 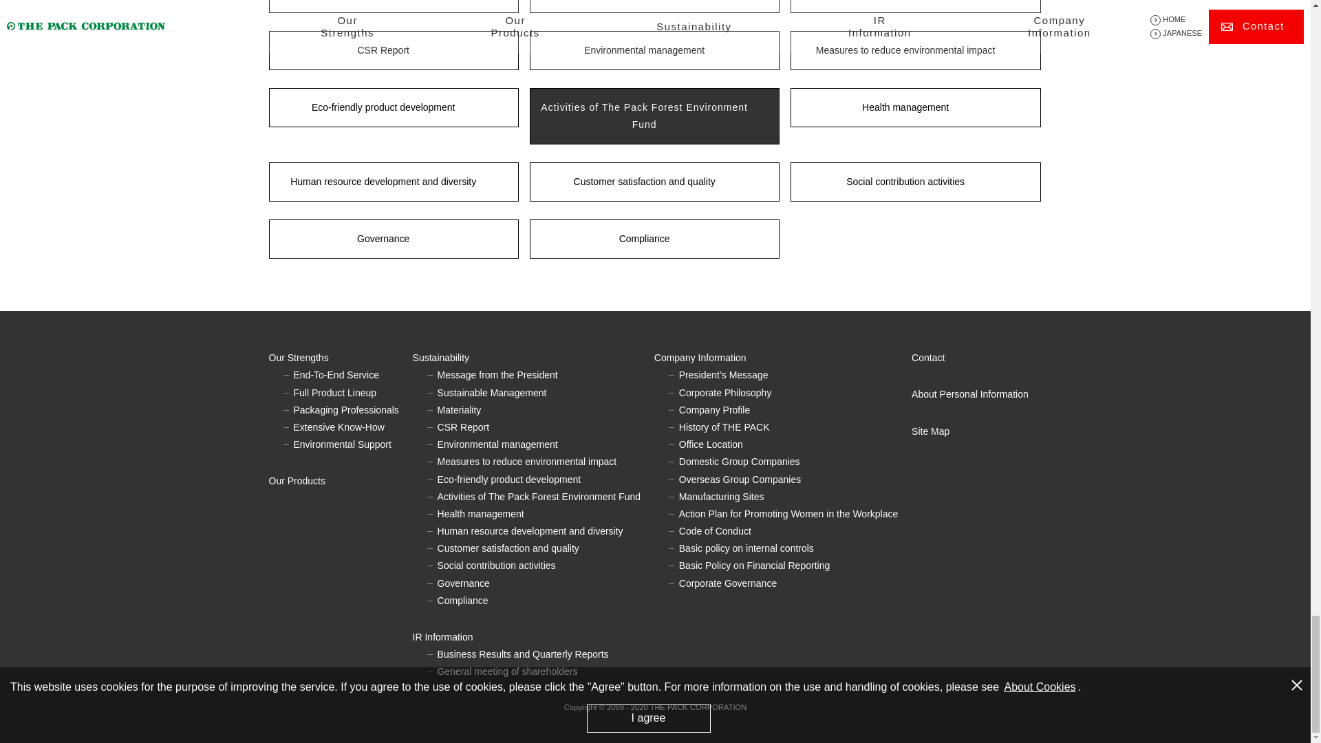 I want to click on Compliance, so click(x=654, y=238).